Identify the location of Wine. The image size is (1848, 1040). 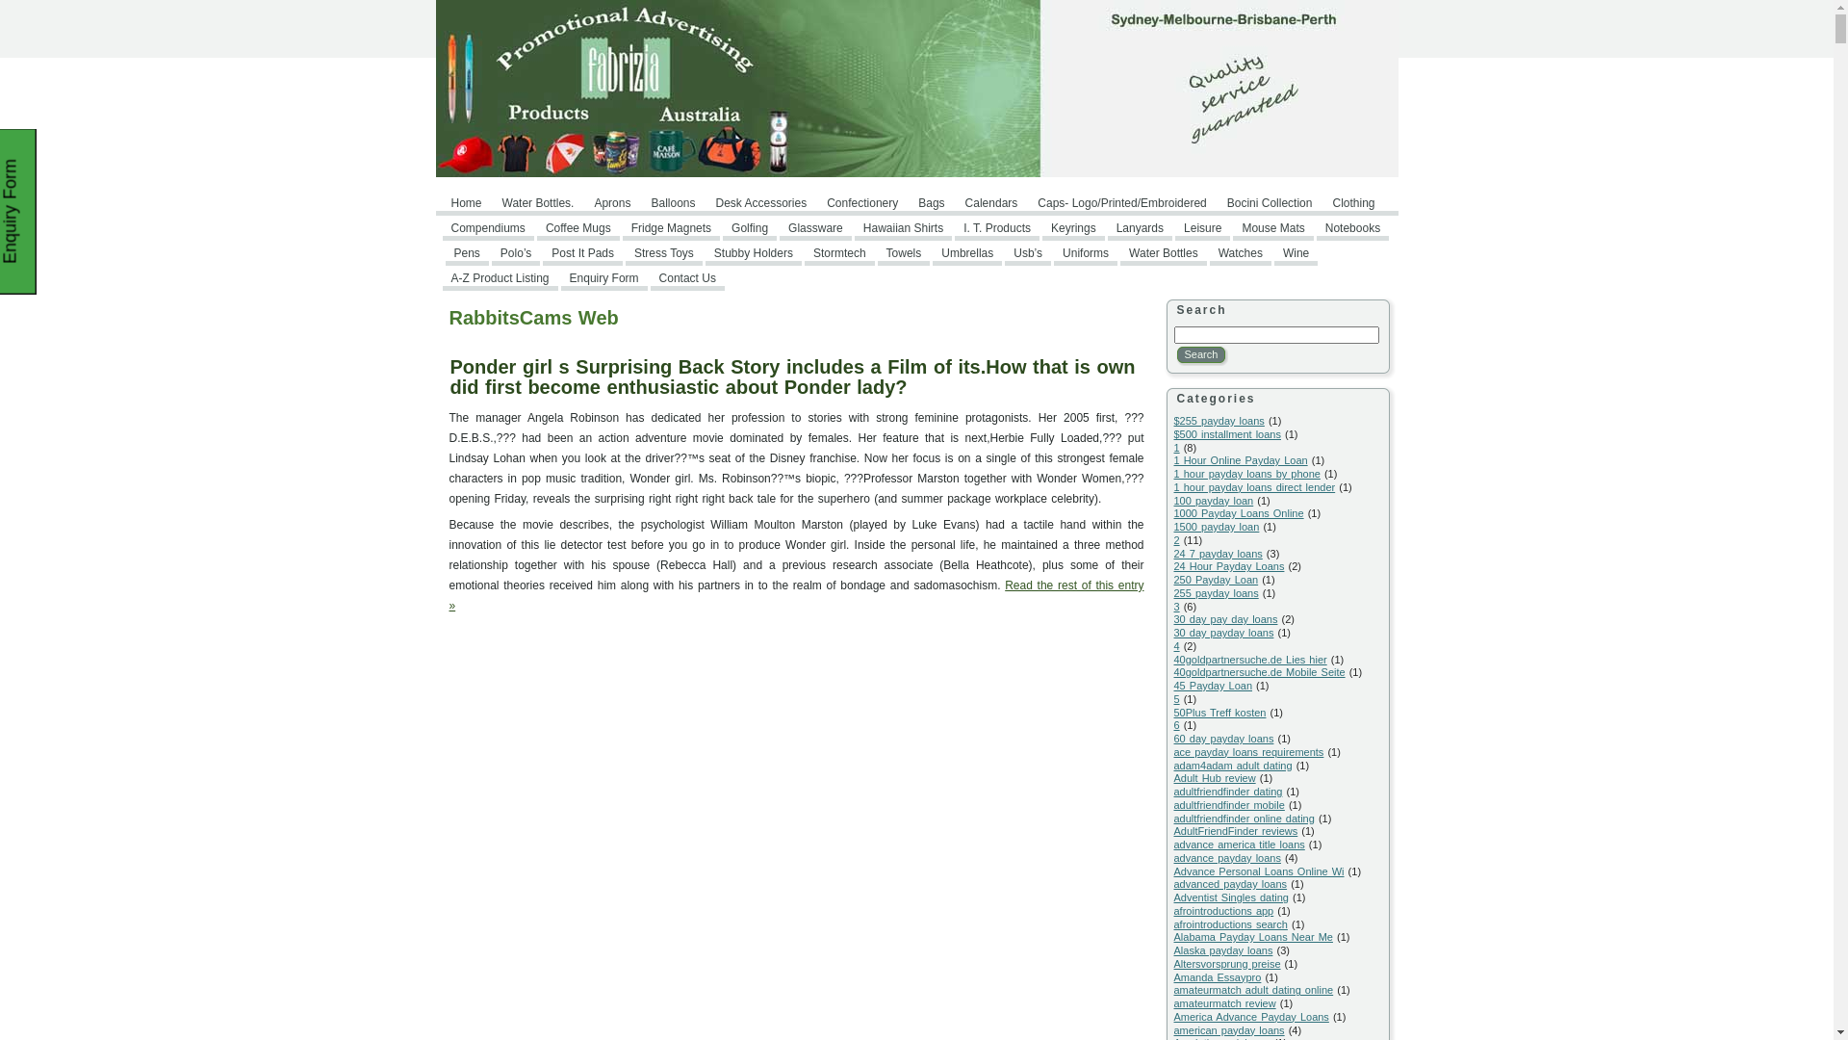
(1296, 253).